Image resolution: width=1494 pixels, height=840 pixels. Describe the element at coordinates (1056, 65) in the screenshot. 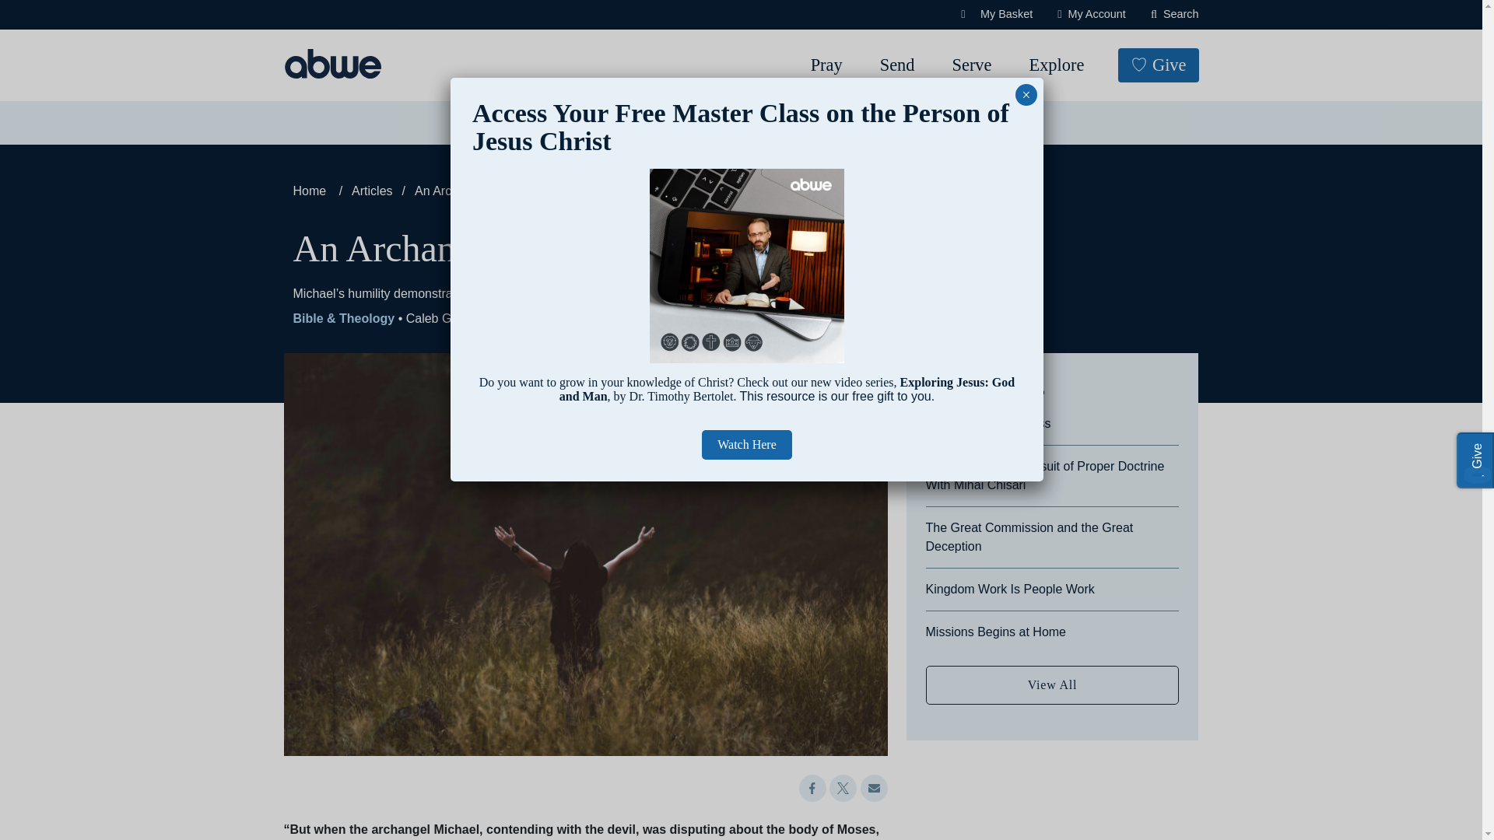

I see `Explore` at that location.